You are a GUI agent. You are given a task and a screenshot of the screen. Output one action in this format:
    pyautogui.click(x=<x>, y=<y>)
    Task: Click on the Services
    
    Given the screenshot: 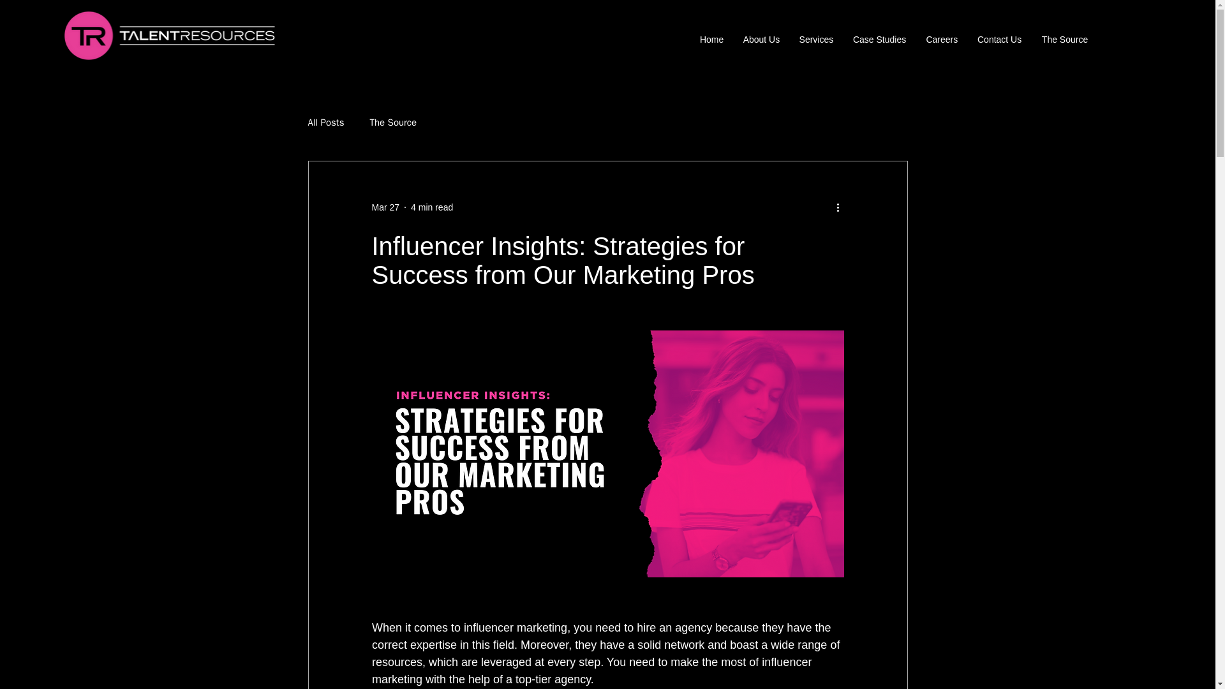 What is the action you would take?
    pyautogui.click(x=815, y=40)
    